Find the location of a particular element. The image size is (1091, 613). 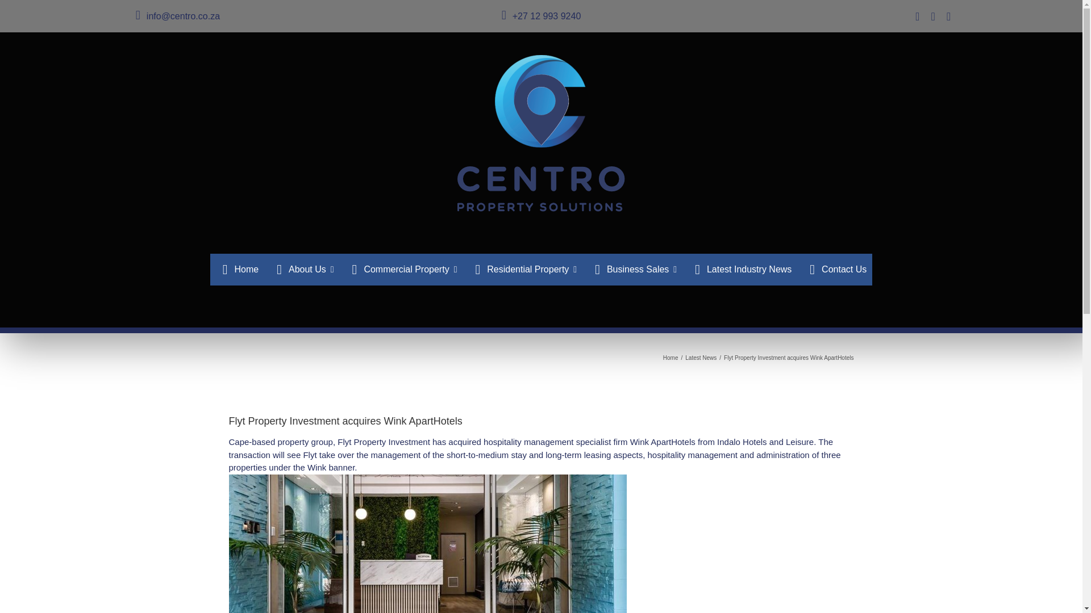

Latest Industry News is located at coordinates (740, 270).